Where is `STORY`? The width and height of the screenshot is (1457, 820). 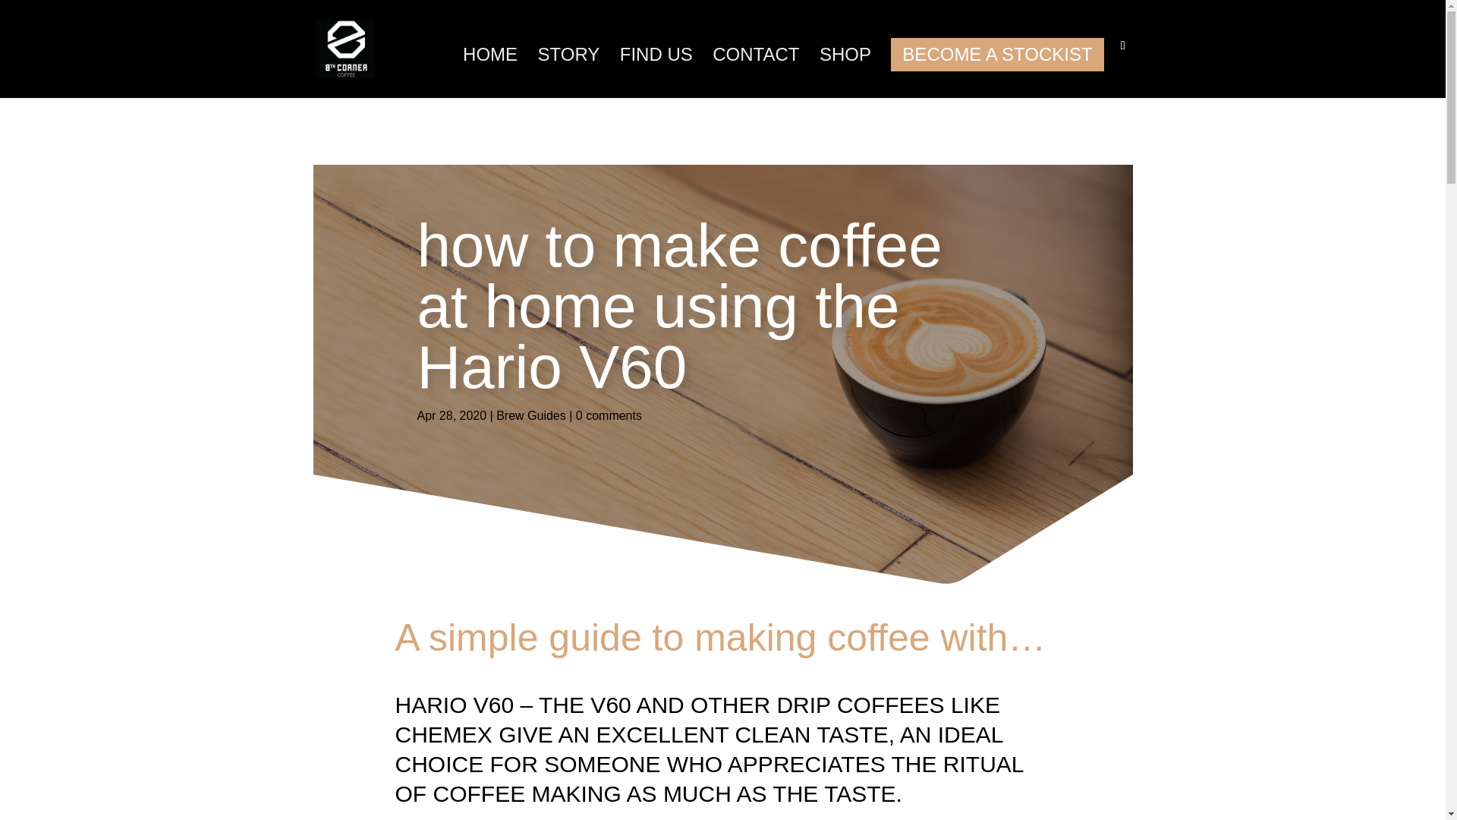
STORY is located at coordinates (568, 73).